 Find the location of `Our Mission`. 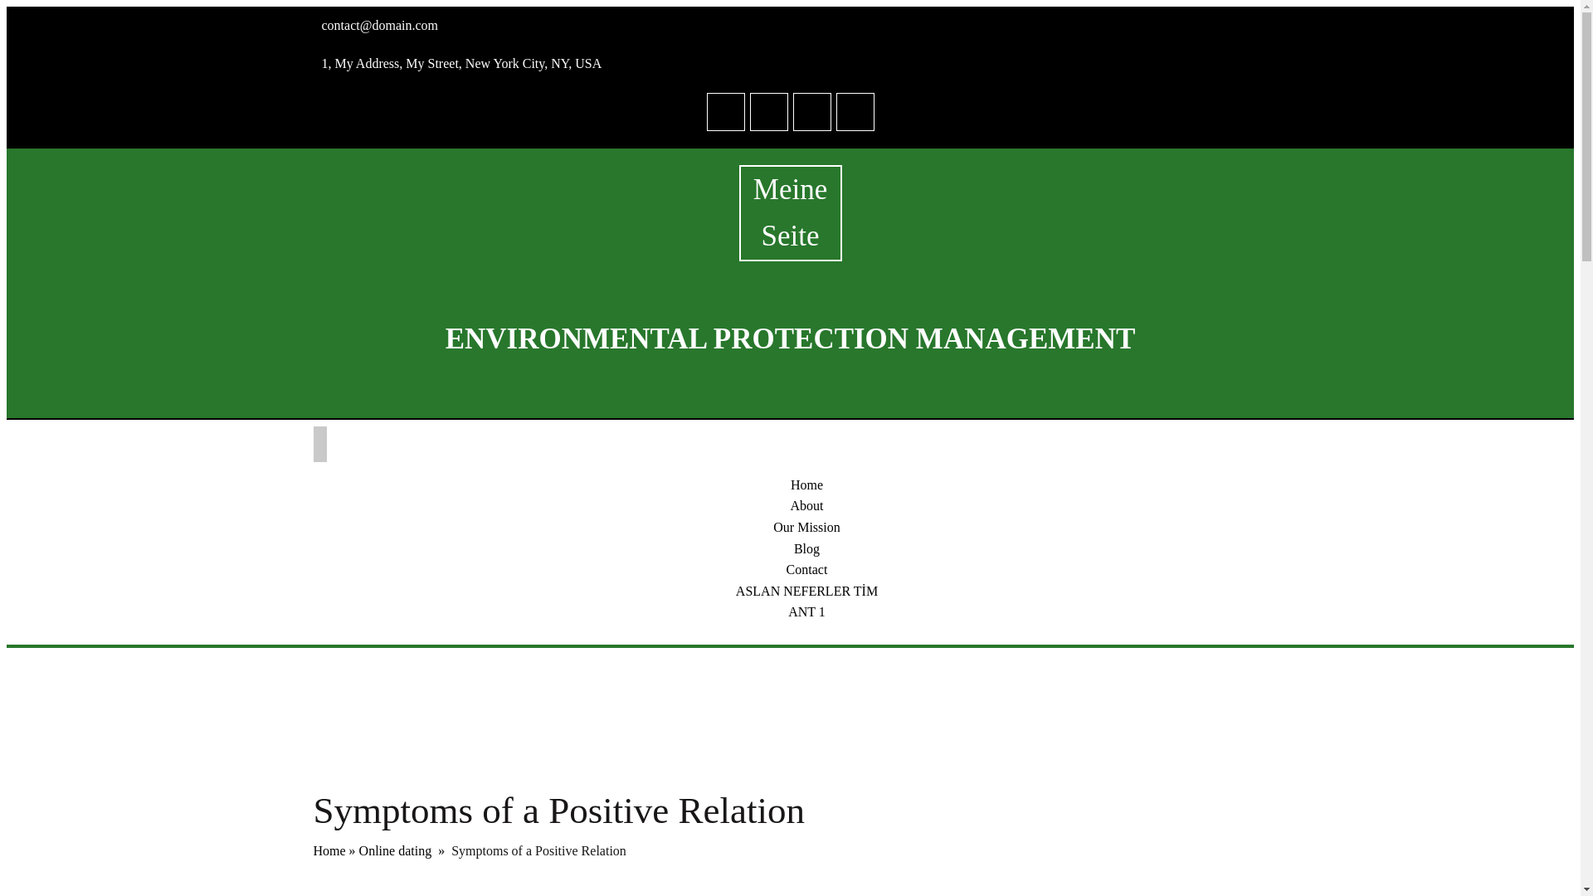

Our Mission is located at coordinates (806, 527).